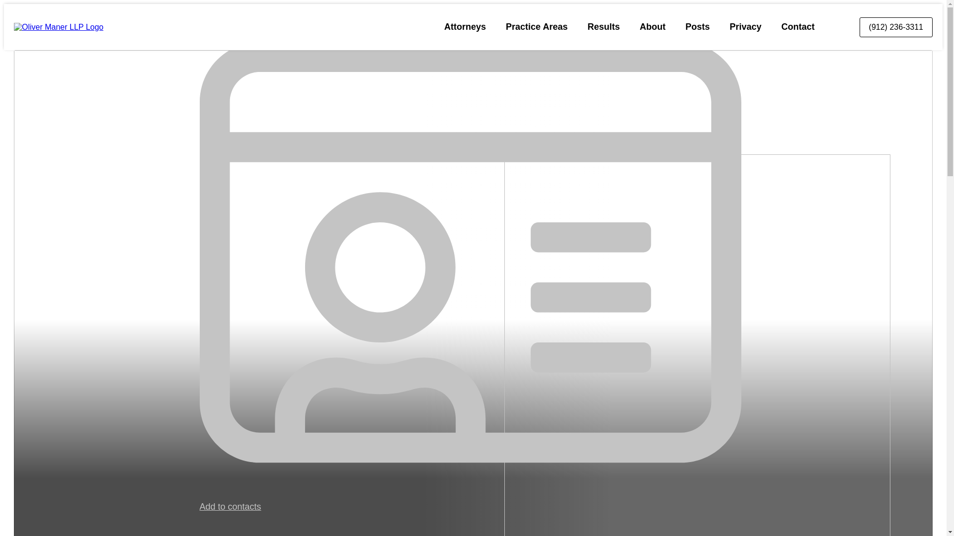  I want to click on Practice Areas, so click(537, 27).